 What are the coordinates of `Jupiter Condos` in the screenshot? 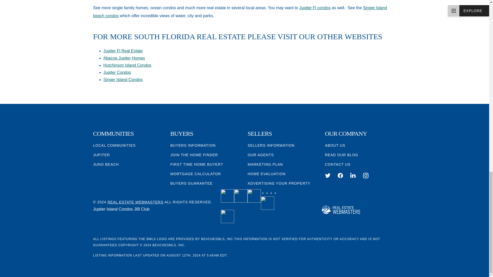 It's located at (315, 8).